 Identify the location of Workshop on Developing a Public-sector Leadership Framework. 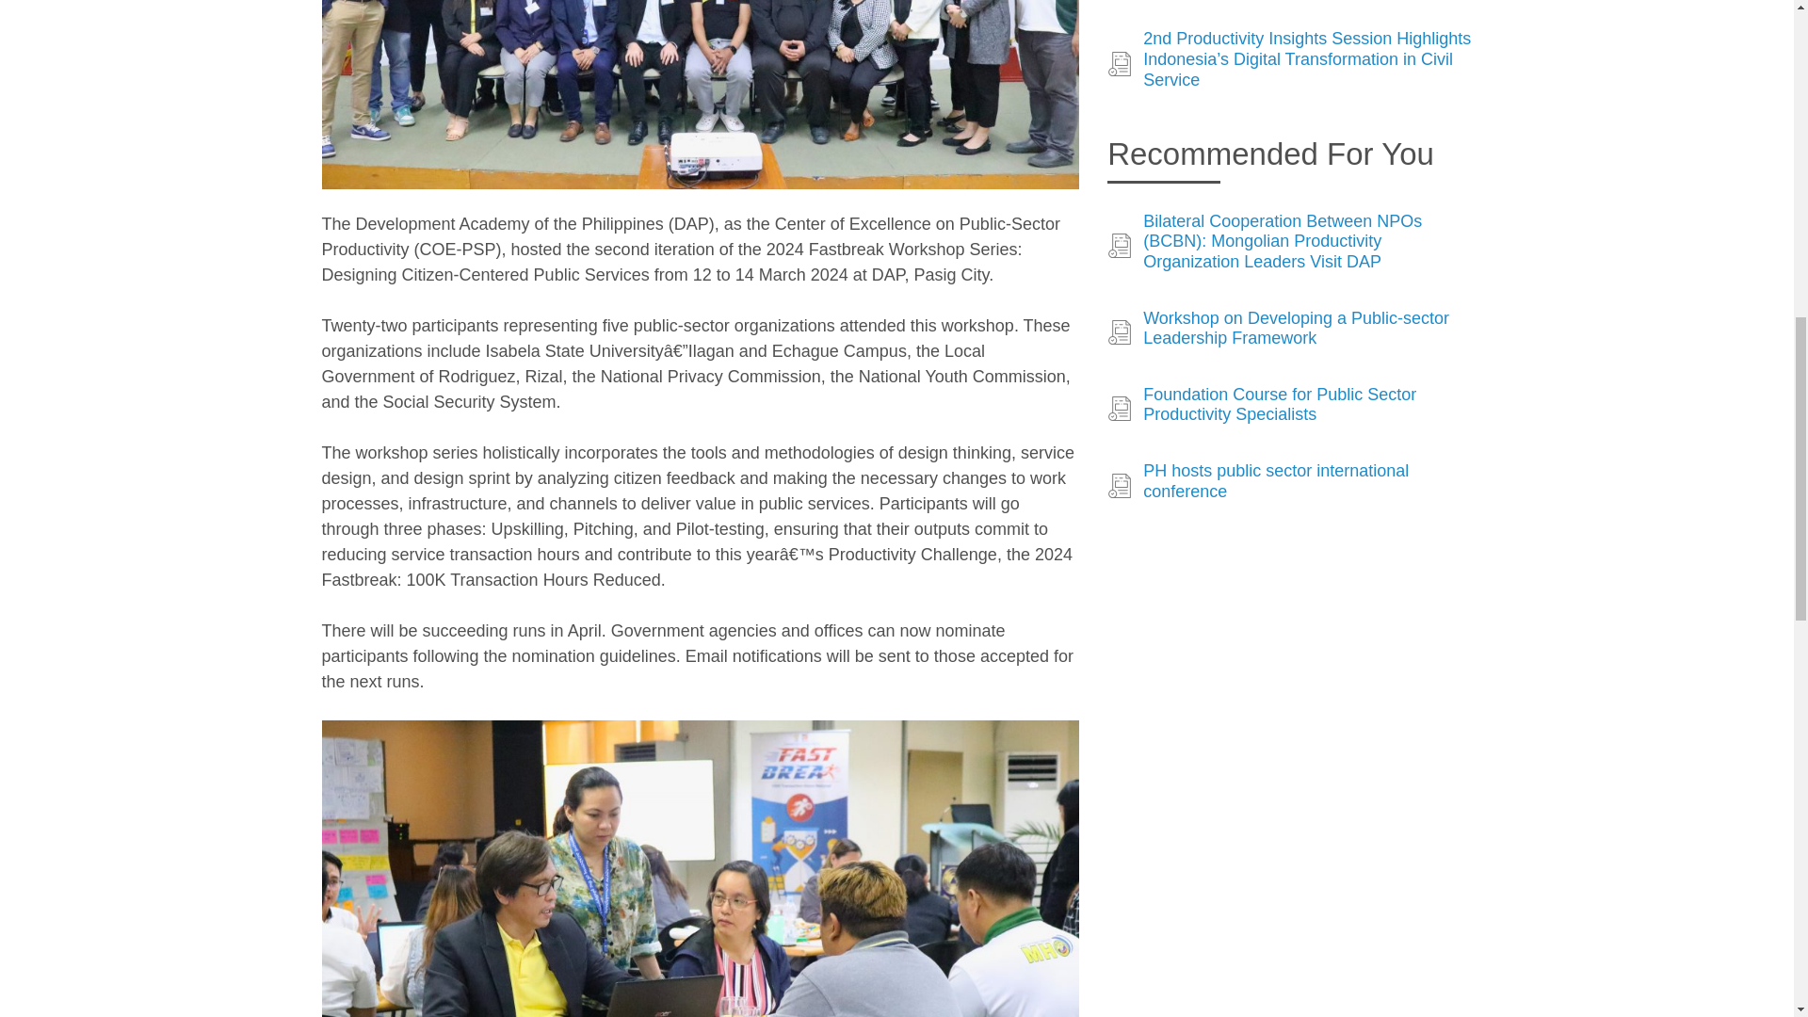
(1307, 330).